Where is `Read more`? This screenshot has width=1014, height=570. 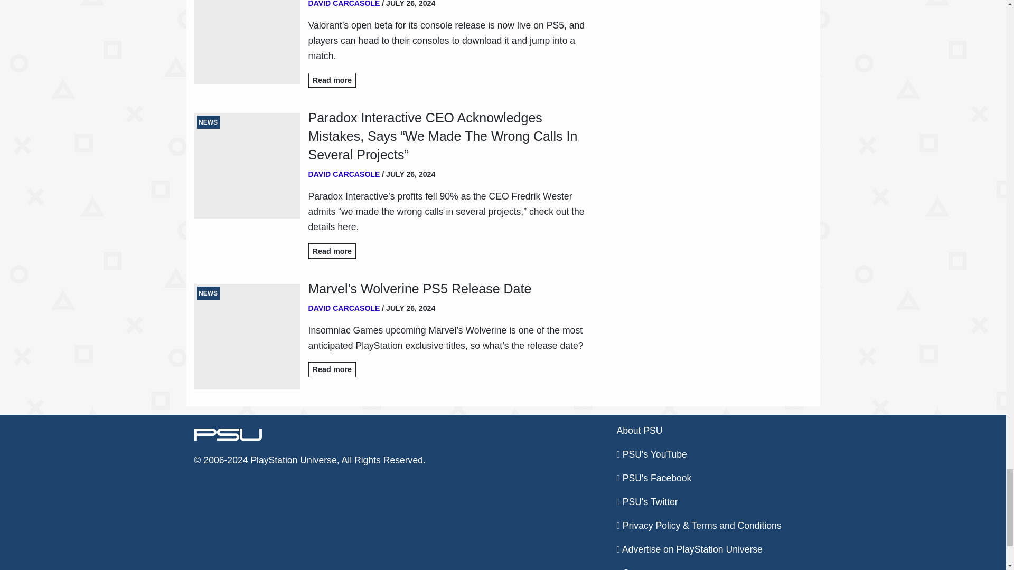 Read more is located at coordinates (332, 369).